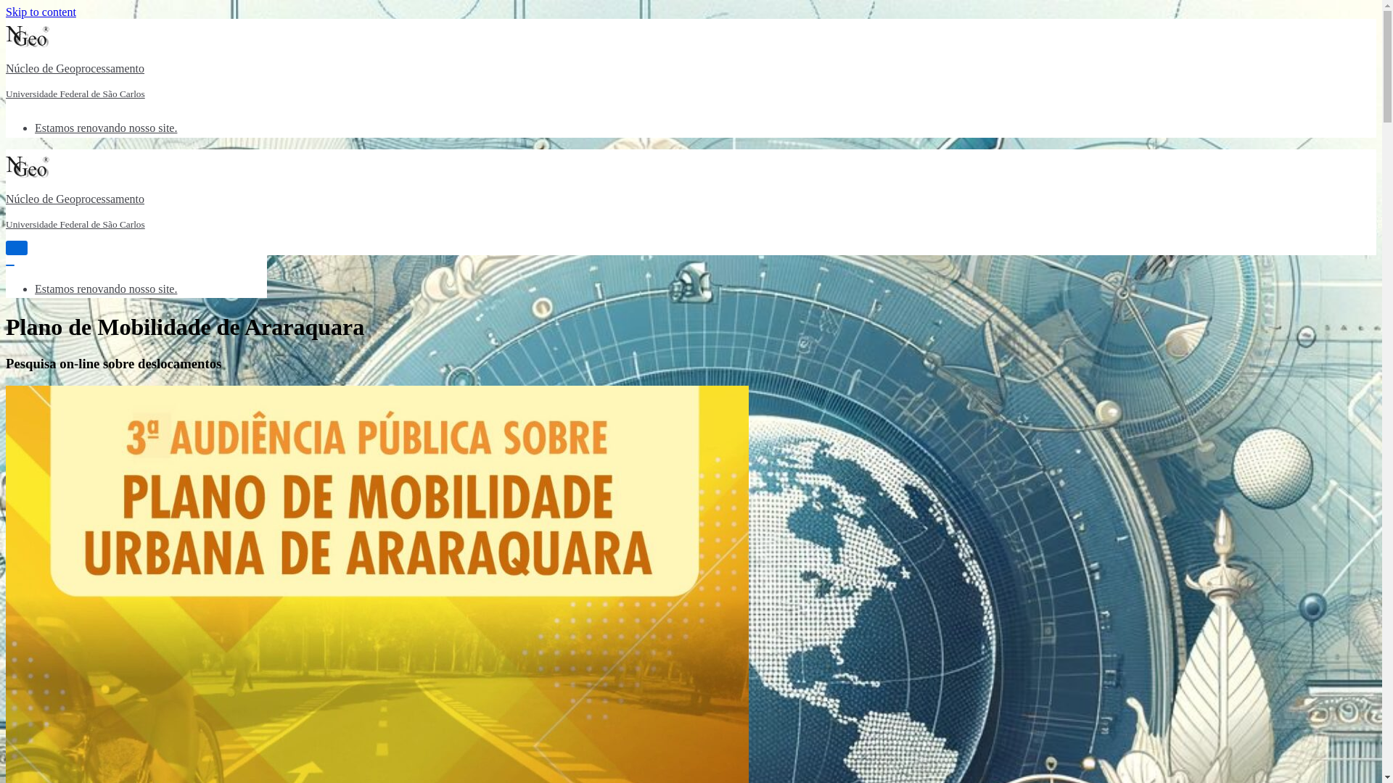 The image size is (1393, 783). I want to click on Skip to content, so click(41, 12).